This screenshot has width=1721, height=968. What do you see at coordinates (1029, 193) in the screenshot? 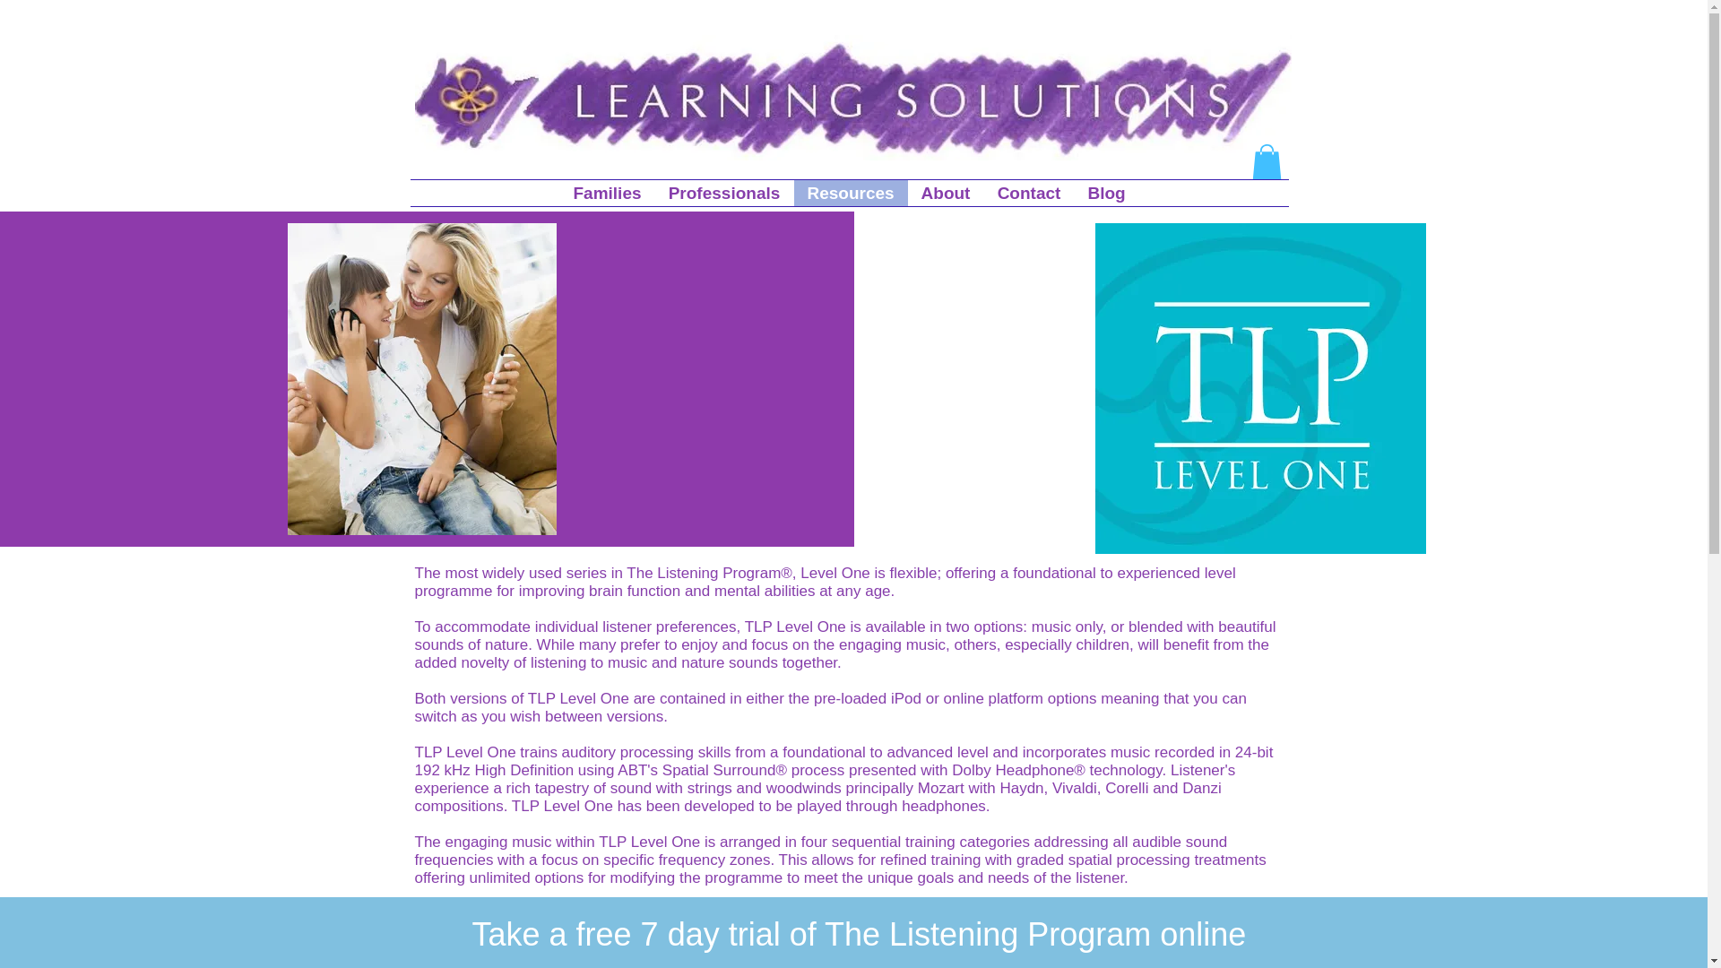
I see `Contact` at bounding box center [1029, 193].